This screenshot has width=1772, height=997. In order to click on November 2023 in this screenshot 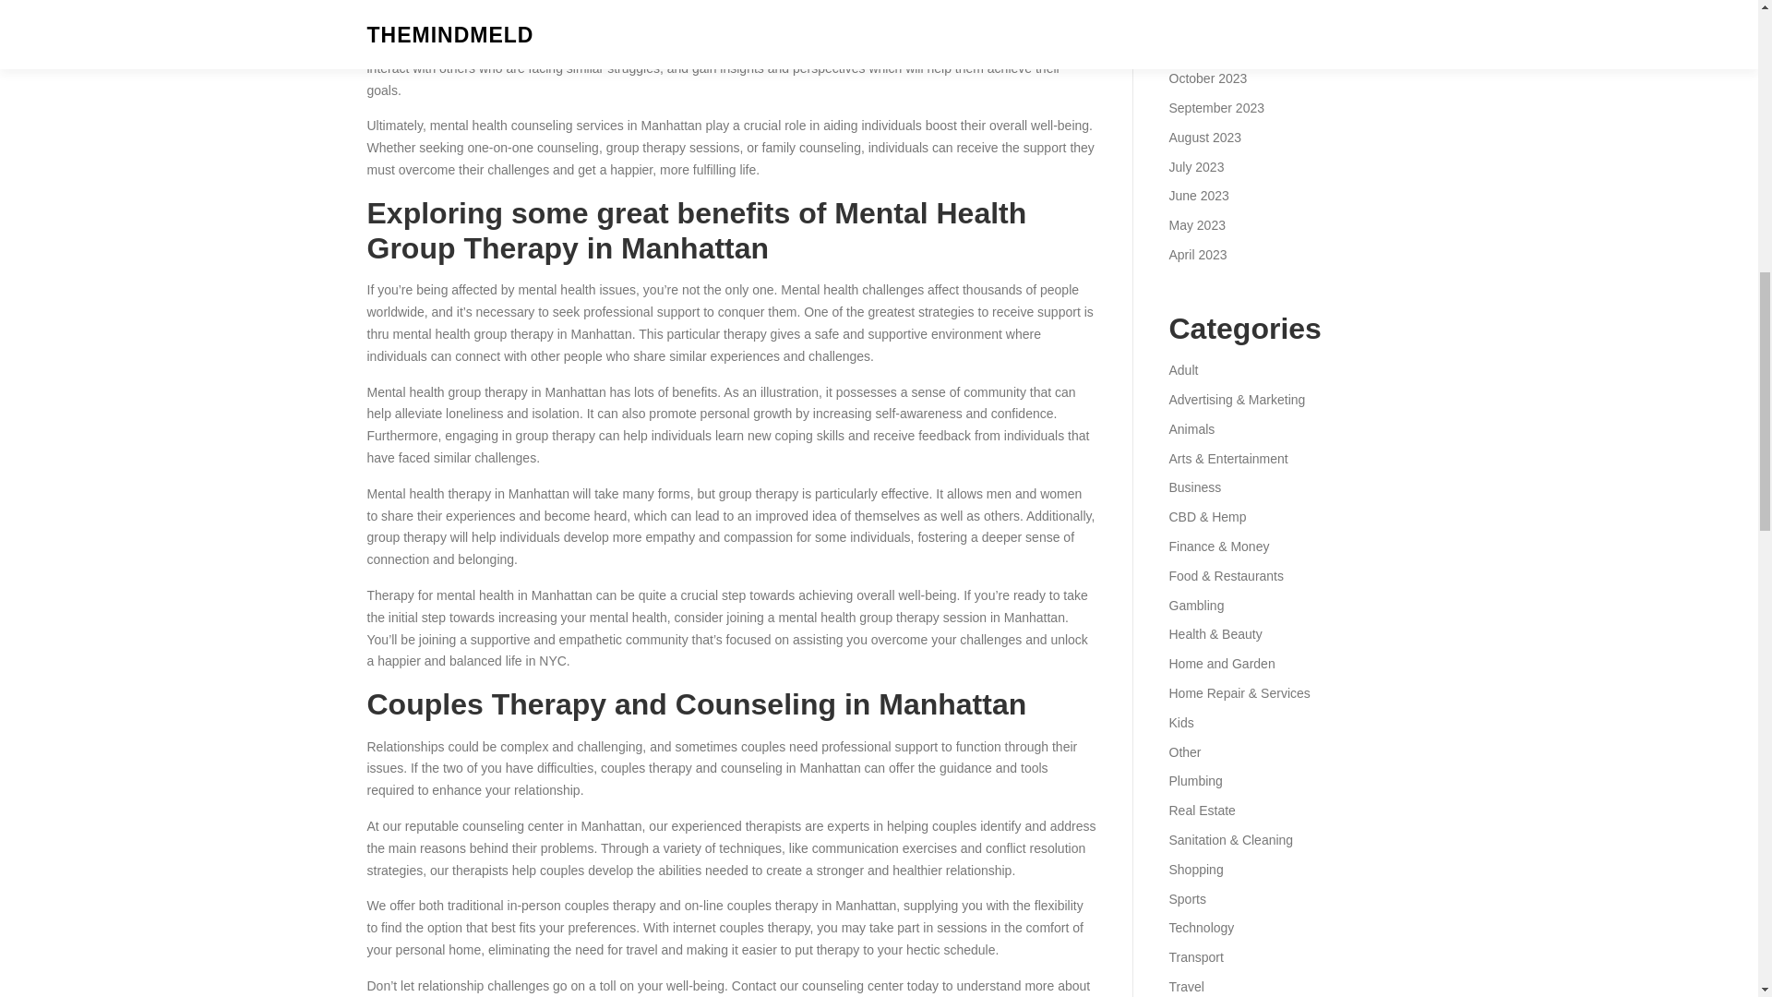, I will do `click(1214, 48)`.